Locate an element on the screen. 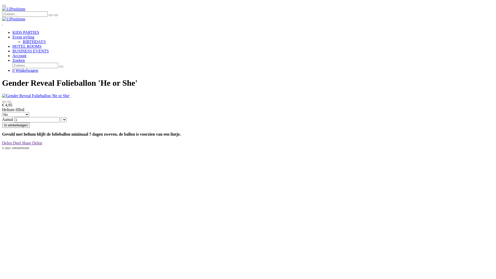 The height and width of the screenshot is (279, 496). In winkelwagen is located at coordinates (16, 125).